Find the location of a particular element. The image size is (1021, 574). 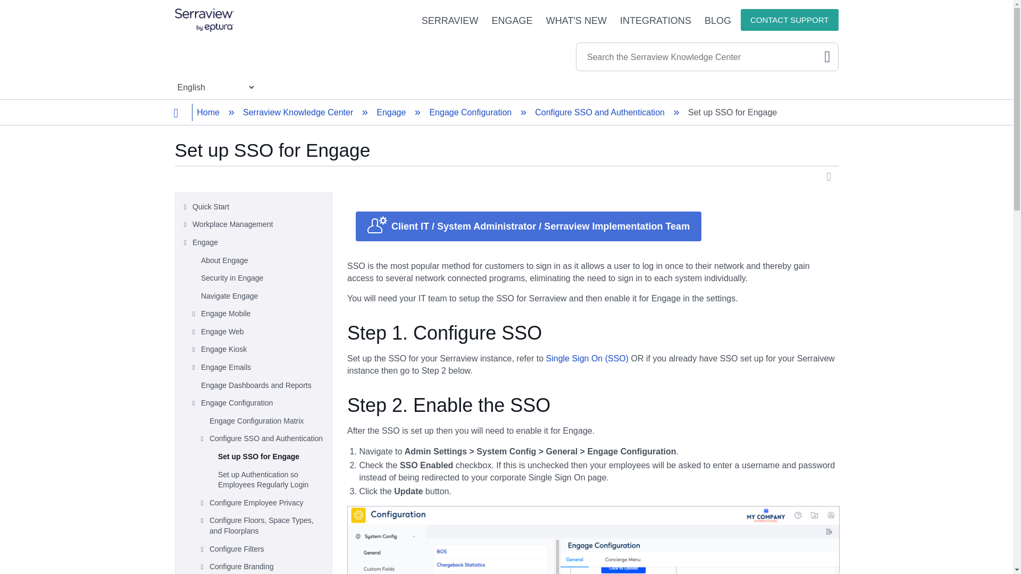

Engage Configuration is located at coordinates (471, 113).